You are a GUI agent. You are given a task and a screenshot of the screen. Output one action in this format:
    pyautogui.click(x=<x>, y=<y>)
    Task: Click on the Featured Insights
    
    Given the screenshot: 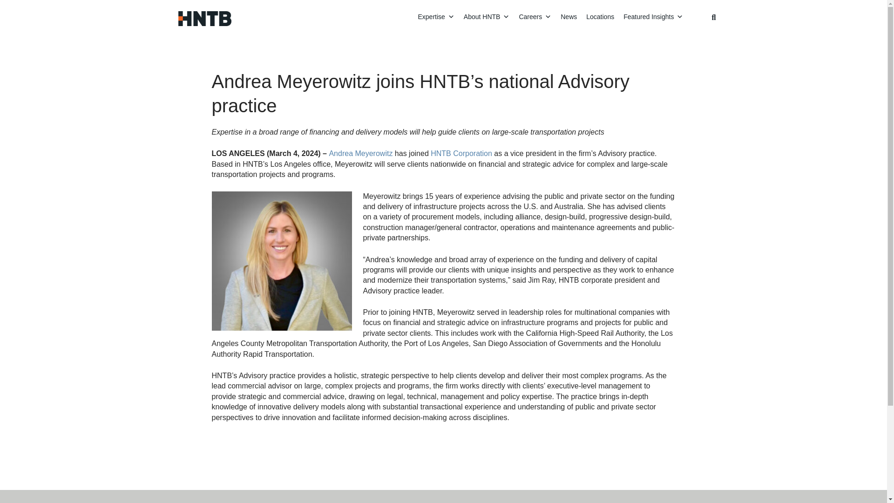 What is the action you would take?
    pyautogui.click(x=653, y=18)
    